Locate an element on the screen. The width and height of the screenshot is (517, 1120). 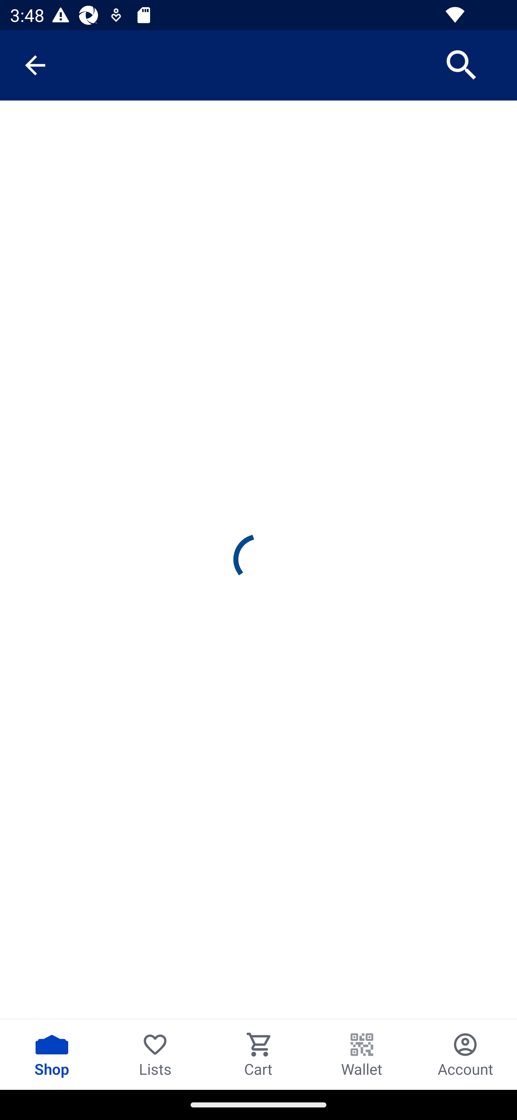
Cart is located at coordinates (258, 1054).